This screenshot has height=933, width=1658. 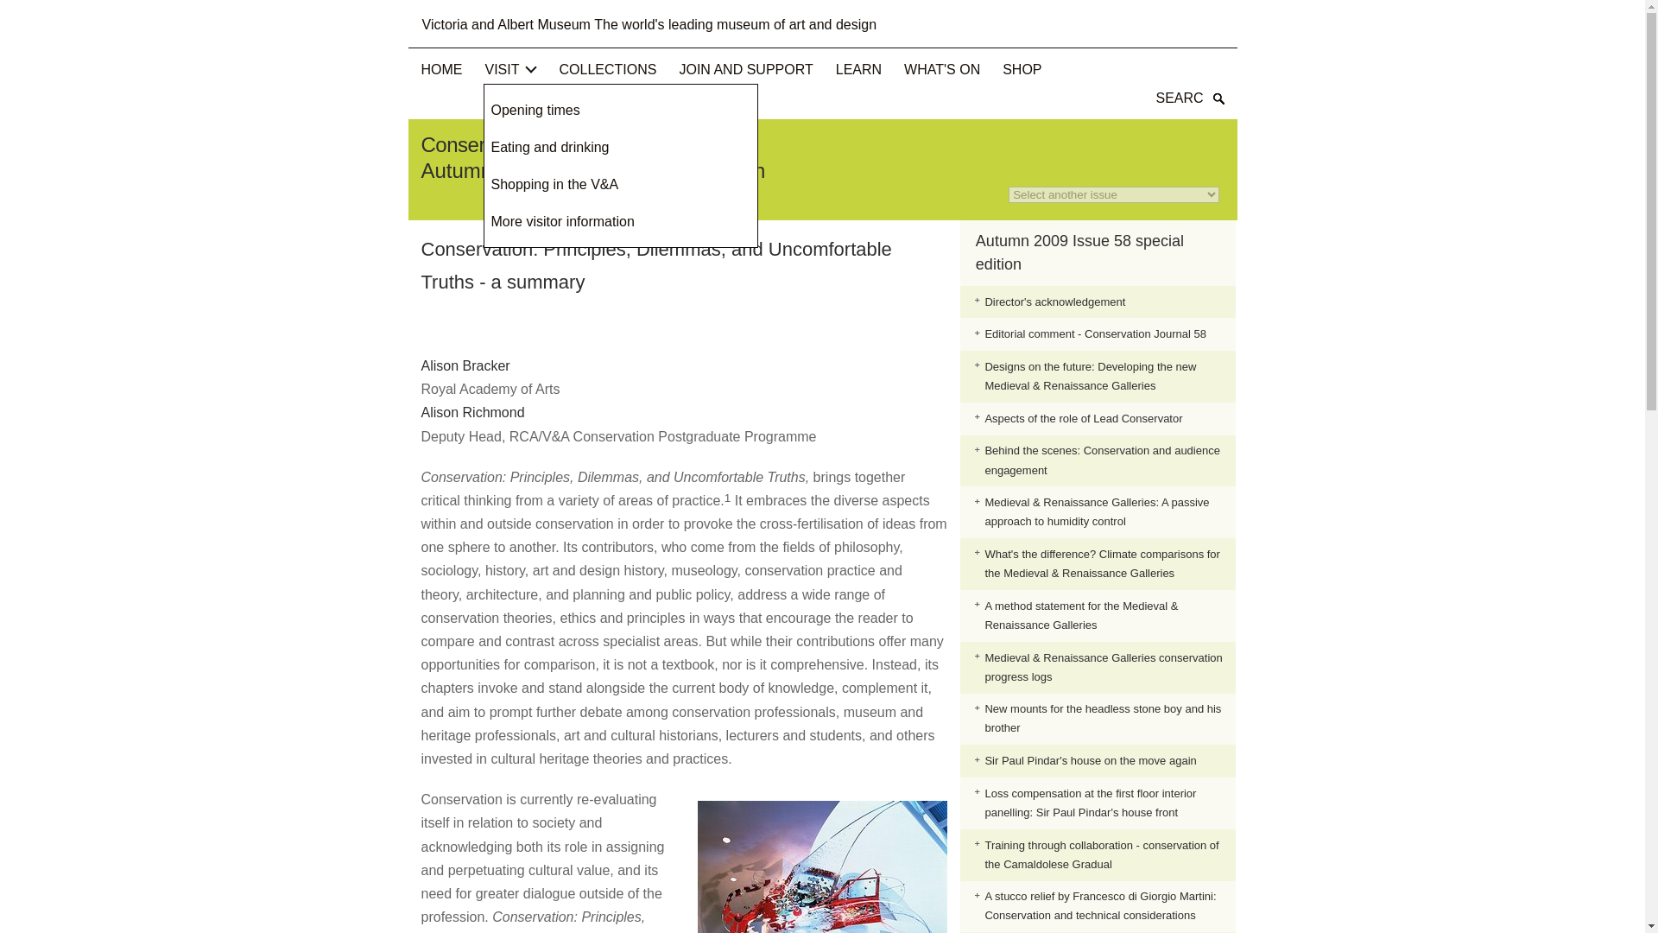 I want to click on WHAT'S ON, so click(x=941, y=69).